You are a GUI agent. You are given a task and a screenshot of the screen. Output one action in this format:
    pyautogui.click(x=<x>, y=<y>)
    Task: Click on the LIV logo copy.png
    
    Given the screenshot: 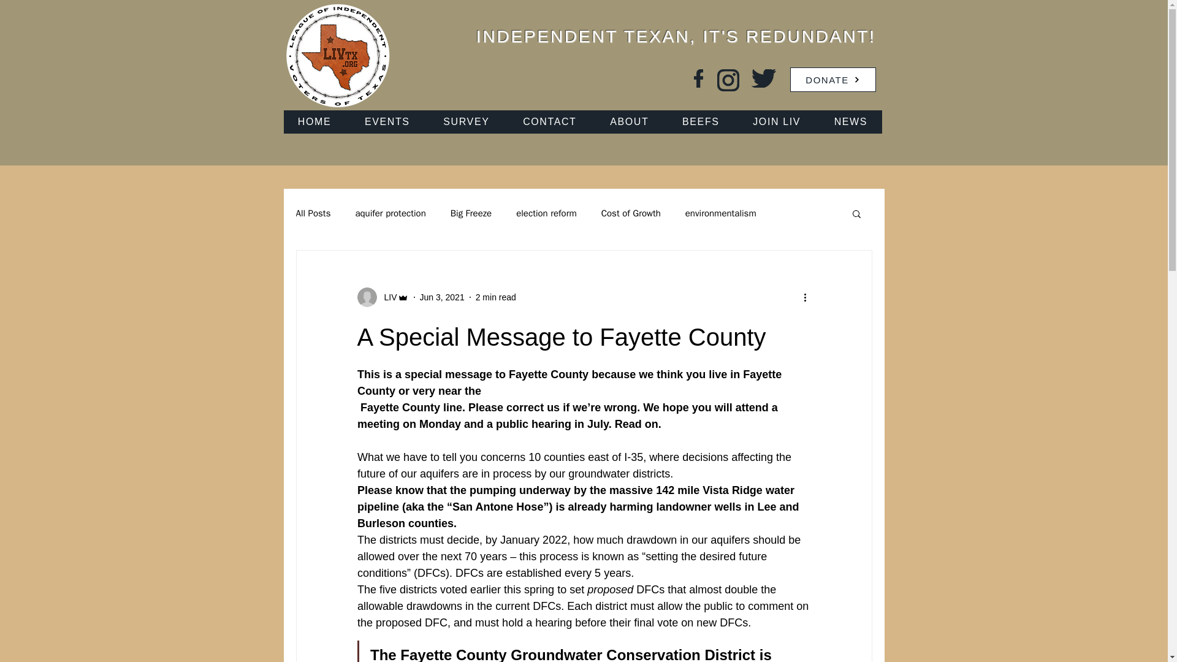 What is the action you would take?
    pyautogui.click(x=337, y=56)
    